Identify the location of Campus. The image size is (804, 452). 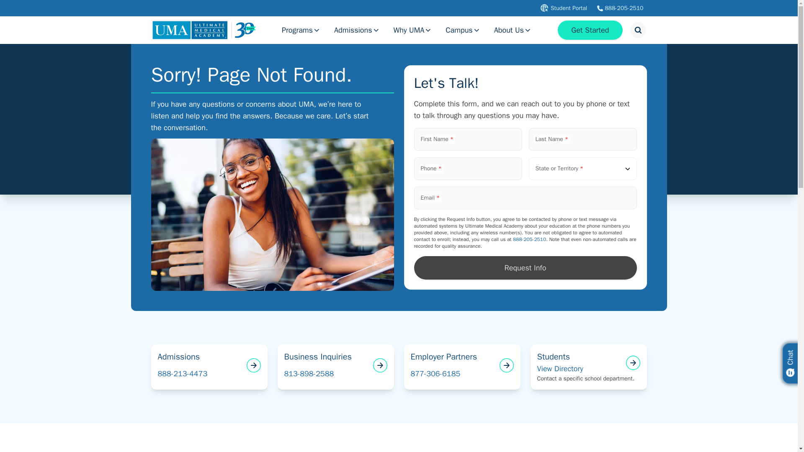
(463, 30).